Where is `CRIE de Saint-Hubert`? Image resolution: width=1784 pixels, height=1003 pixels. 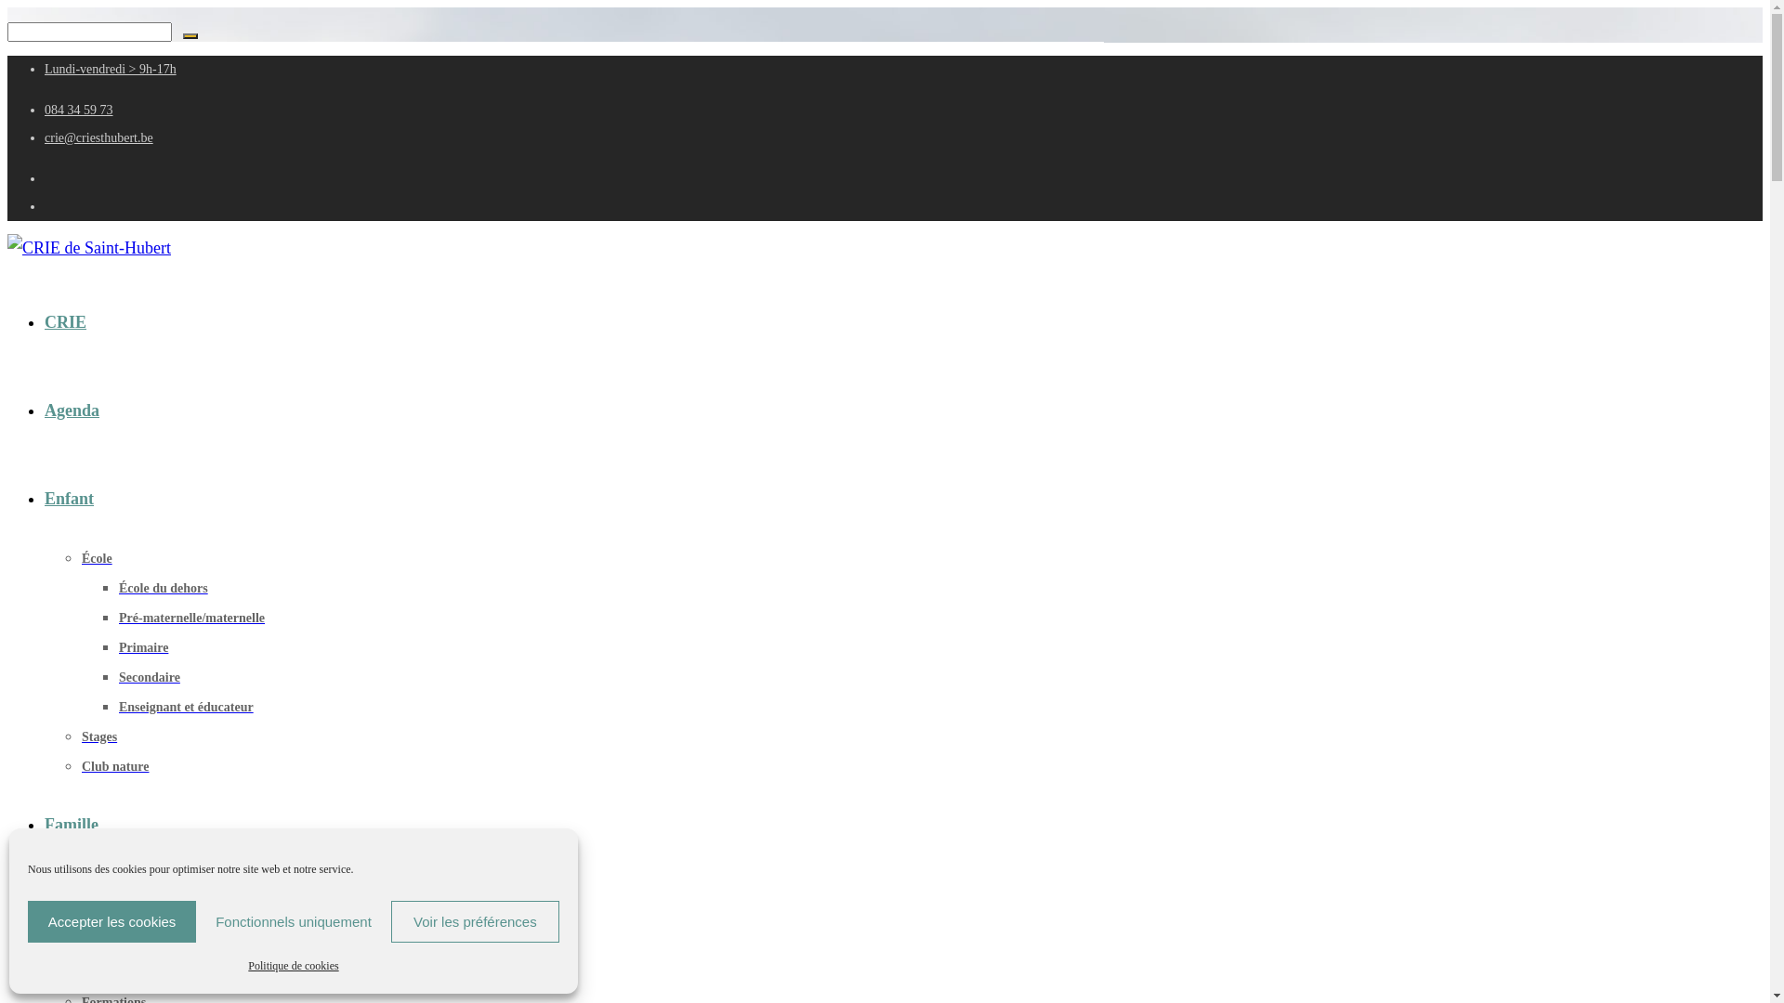 CRIE de Saint-Hubert is located at coordinates (89, 248).